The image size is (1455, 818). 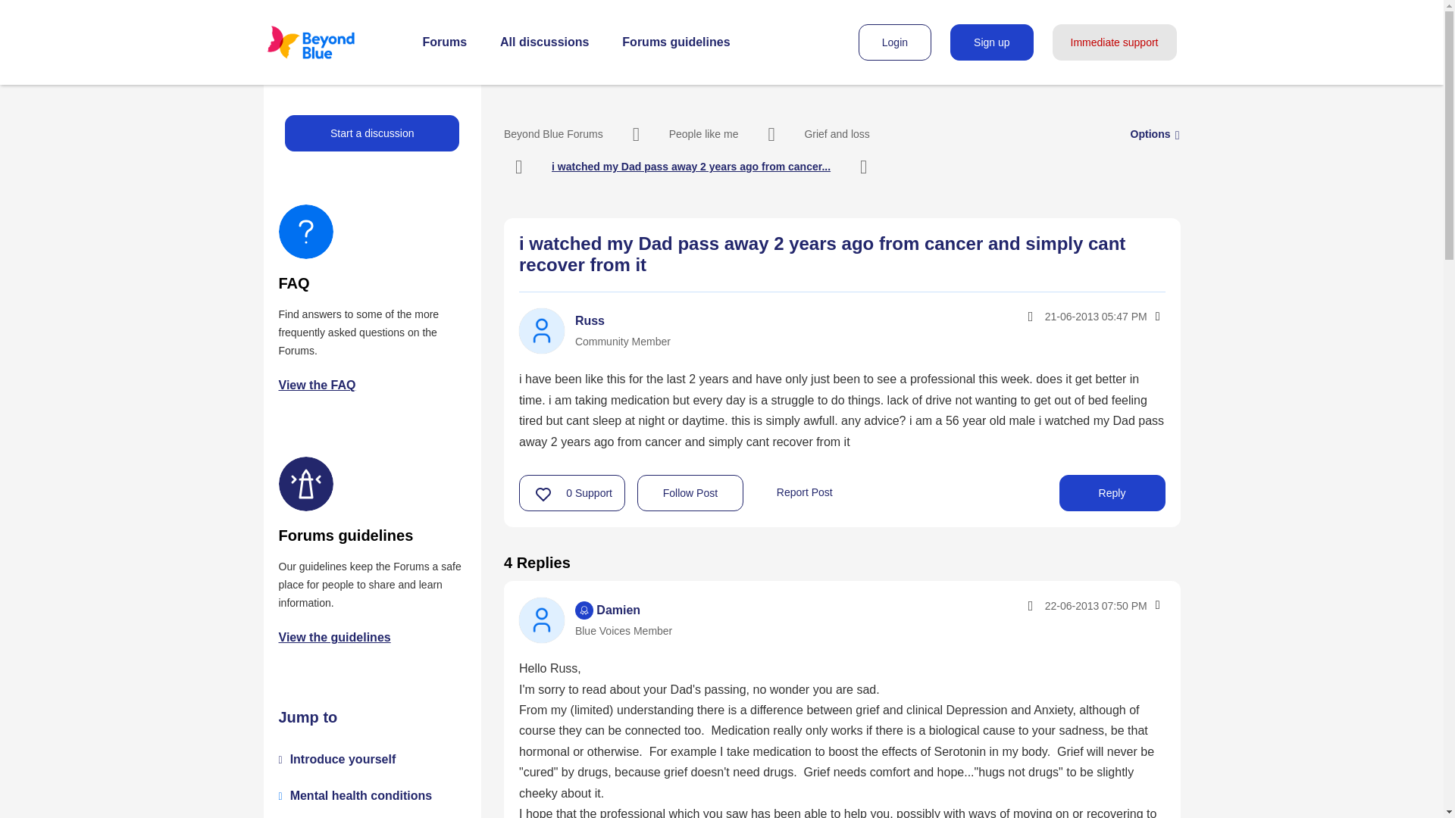 I want to click on View the guidelines, so click(x=335, y=636).